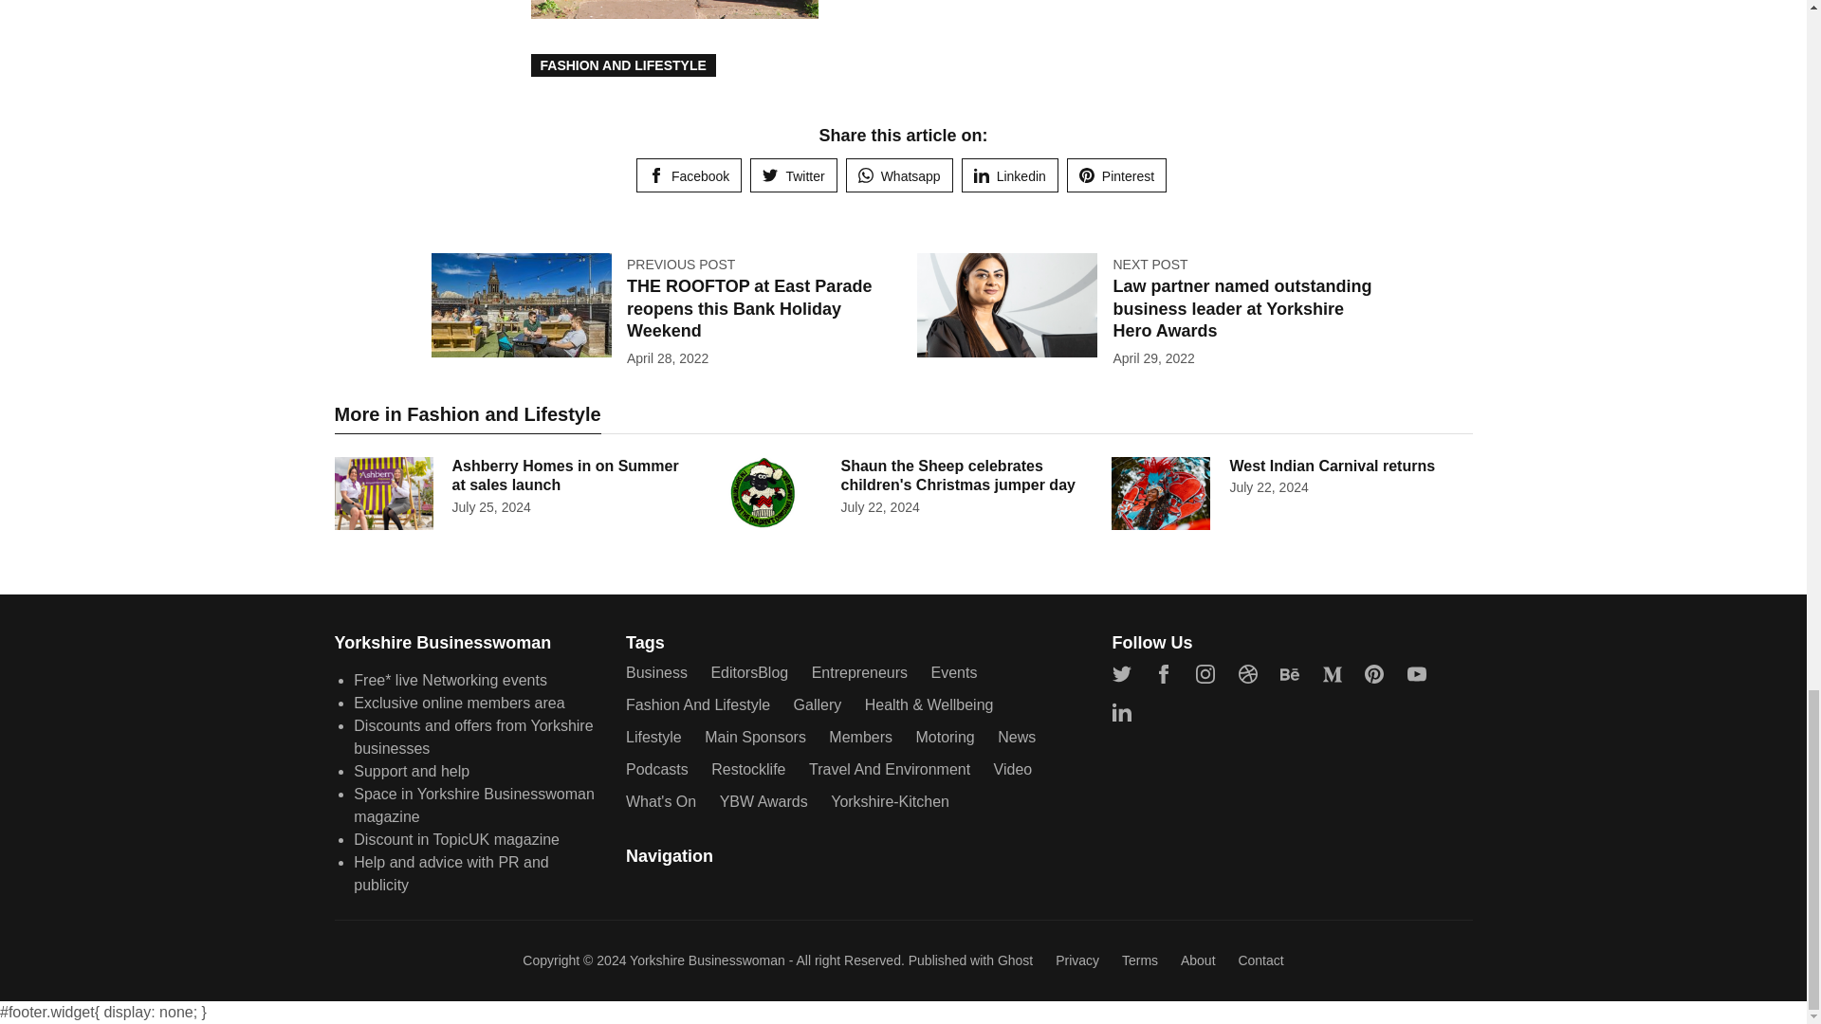  I want to click on West Indian Carnival returns, so click(1332, 466).